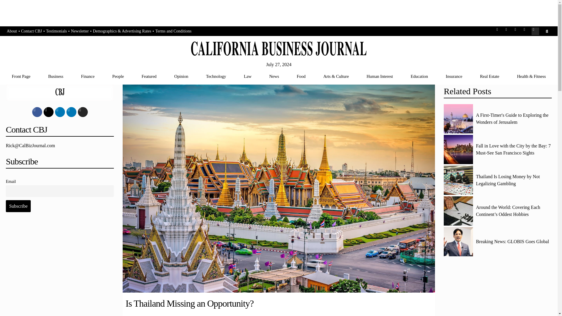 This screenshot has width=562, height=316. Describe the element at coordinates (56, 76) in the screenshot. I see `Business` at that location.